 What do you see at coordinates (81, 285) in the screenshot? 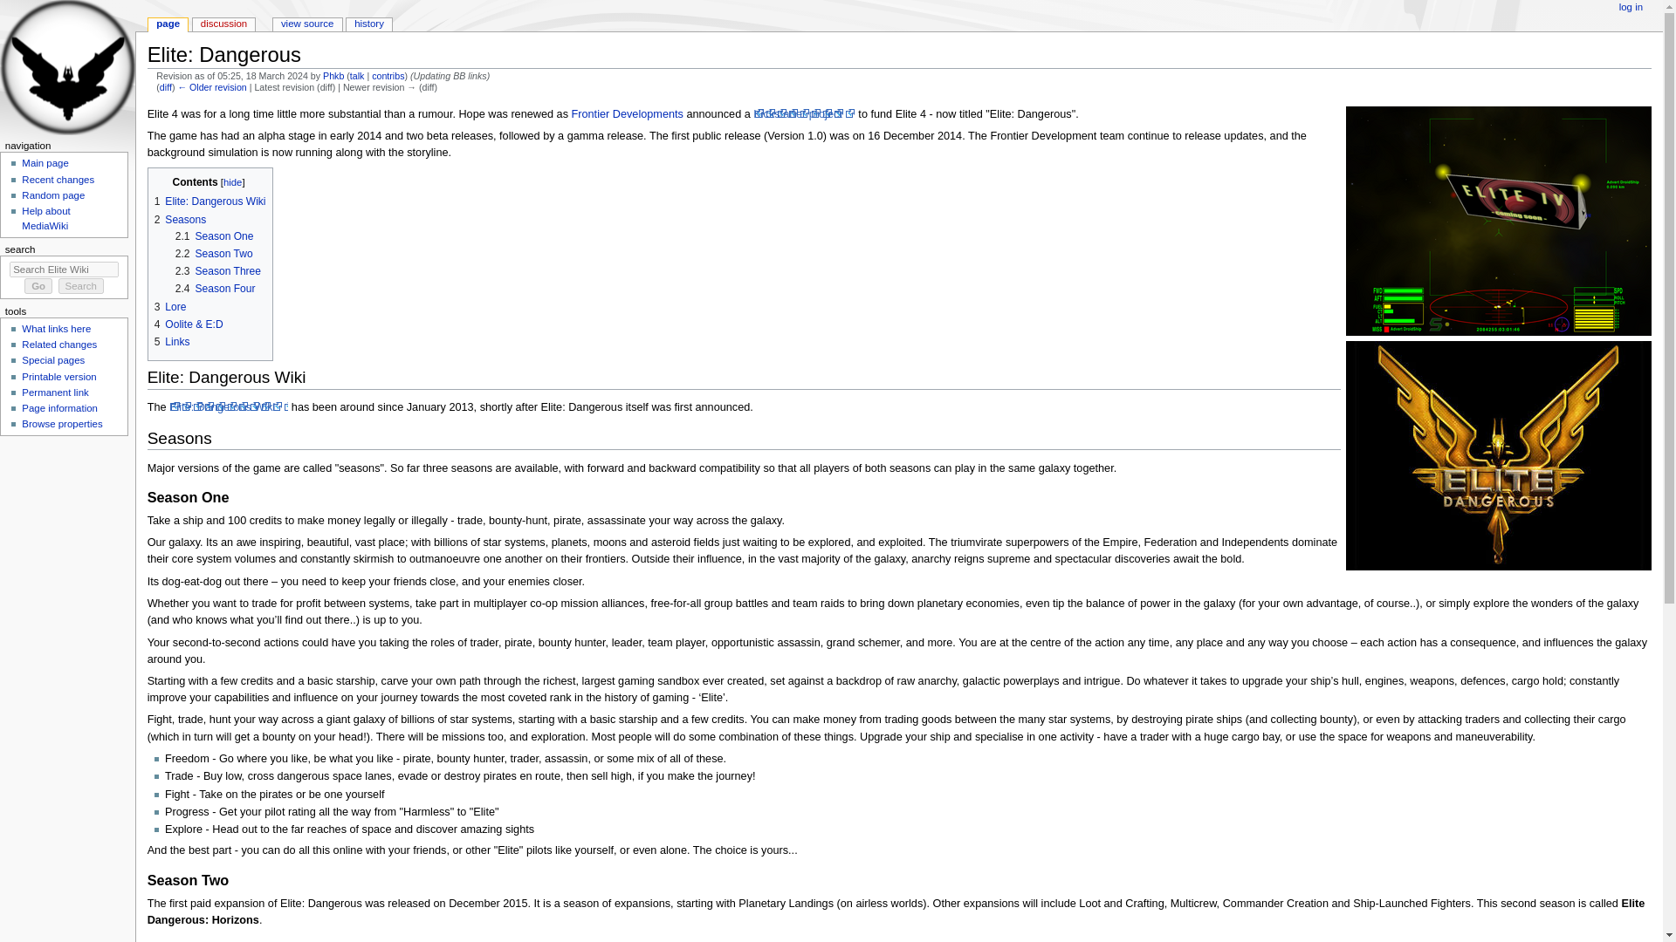
I see `Search` at bounding box center [81, 285].